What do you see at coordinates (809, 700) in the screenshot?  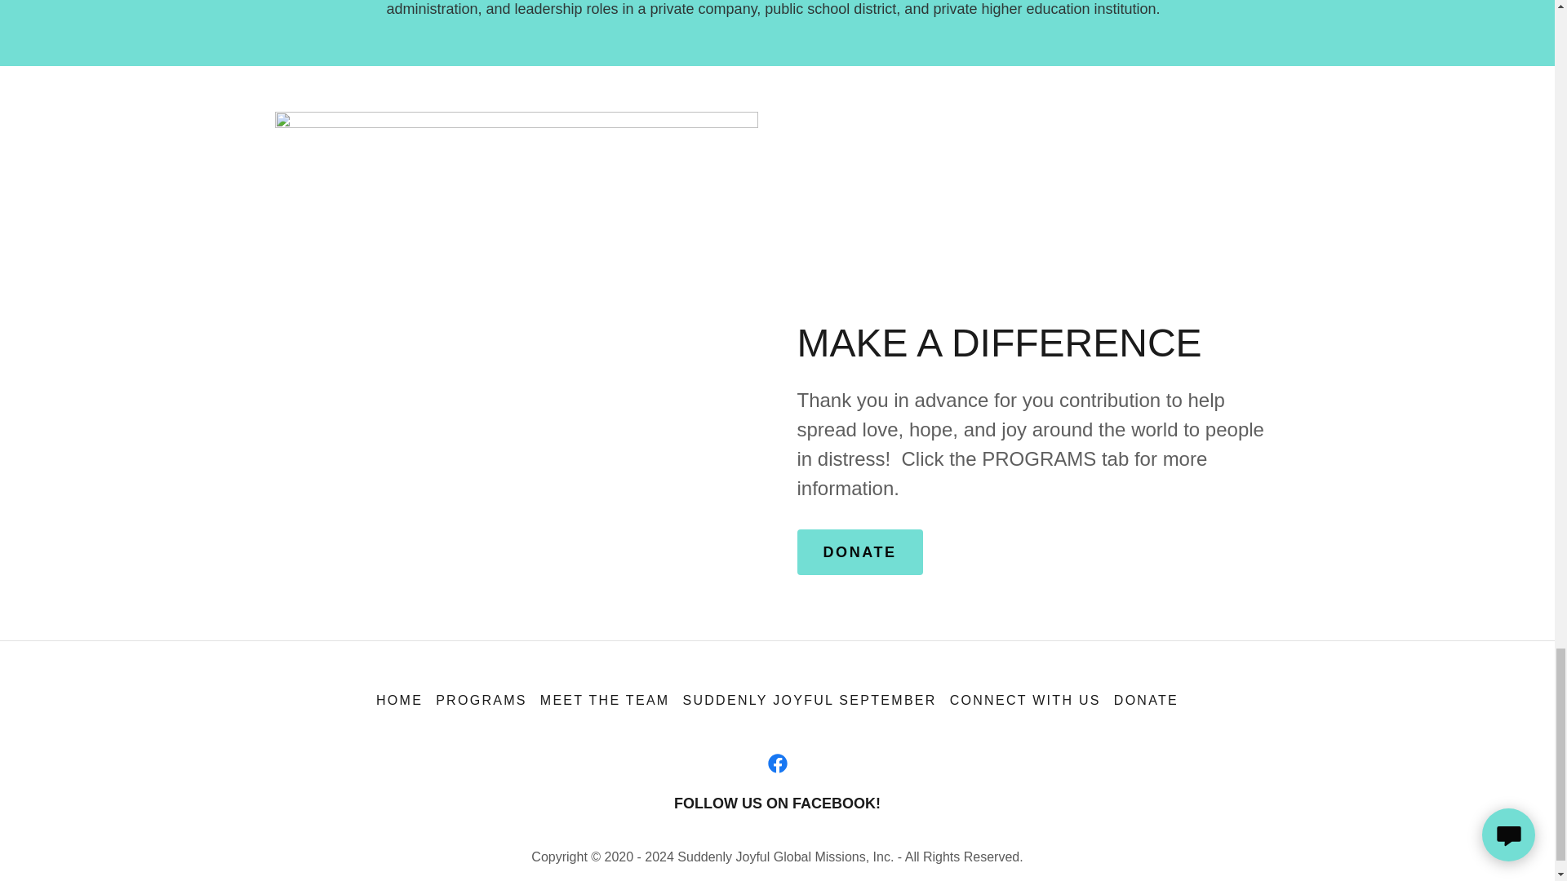 I see `SUDDENLY JOYFUL SEPTEMBER` at bounding box center [809, 700].